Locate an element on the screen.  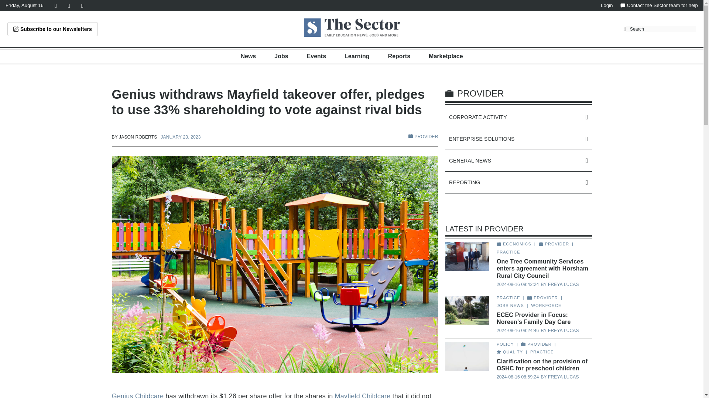
Marketplace is located at coordinates (446, 56).